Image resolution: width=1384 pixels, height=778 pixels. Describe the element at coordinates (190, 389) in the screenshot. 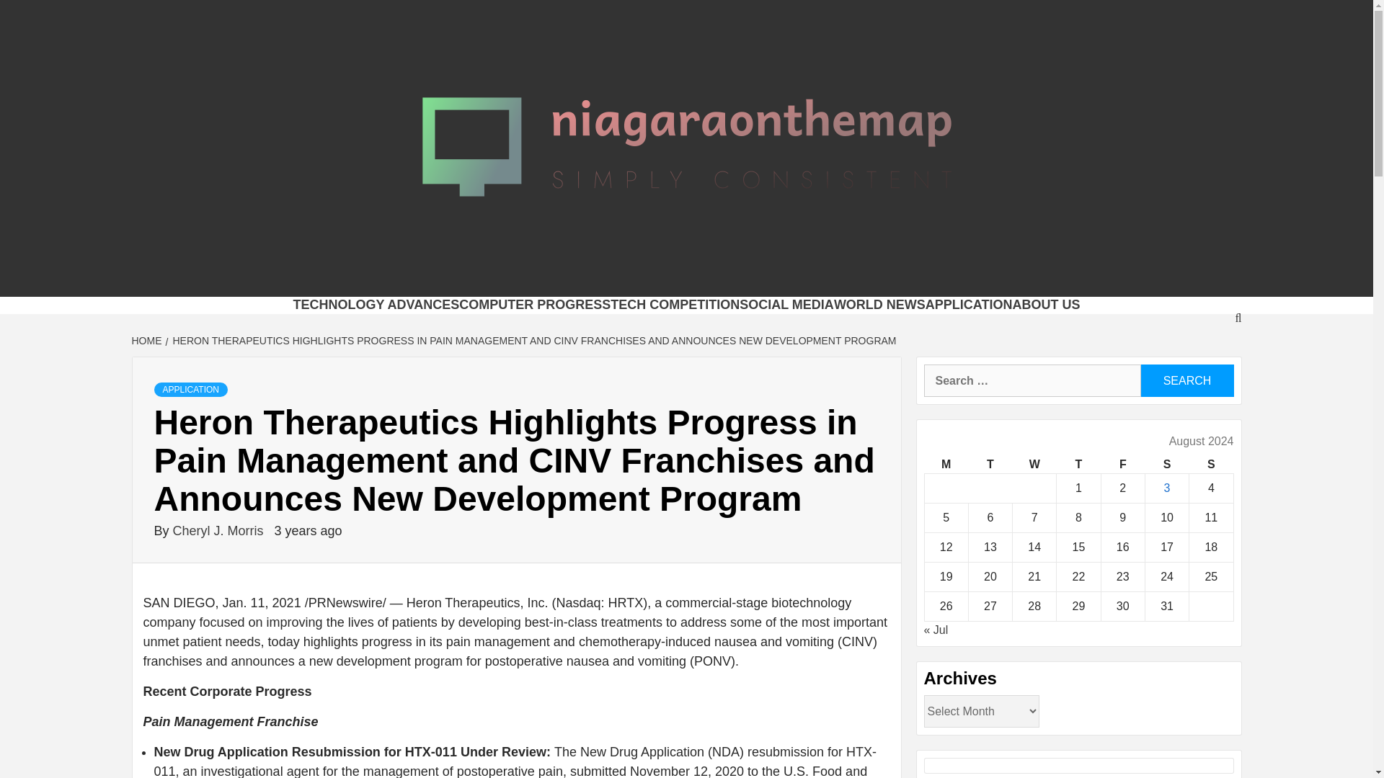

I see `APPLICATION` at that location.